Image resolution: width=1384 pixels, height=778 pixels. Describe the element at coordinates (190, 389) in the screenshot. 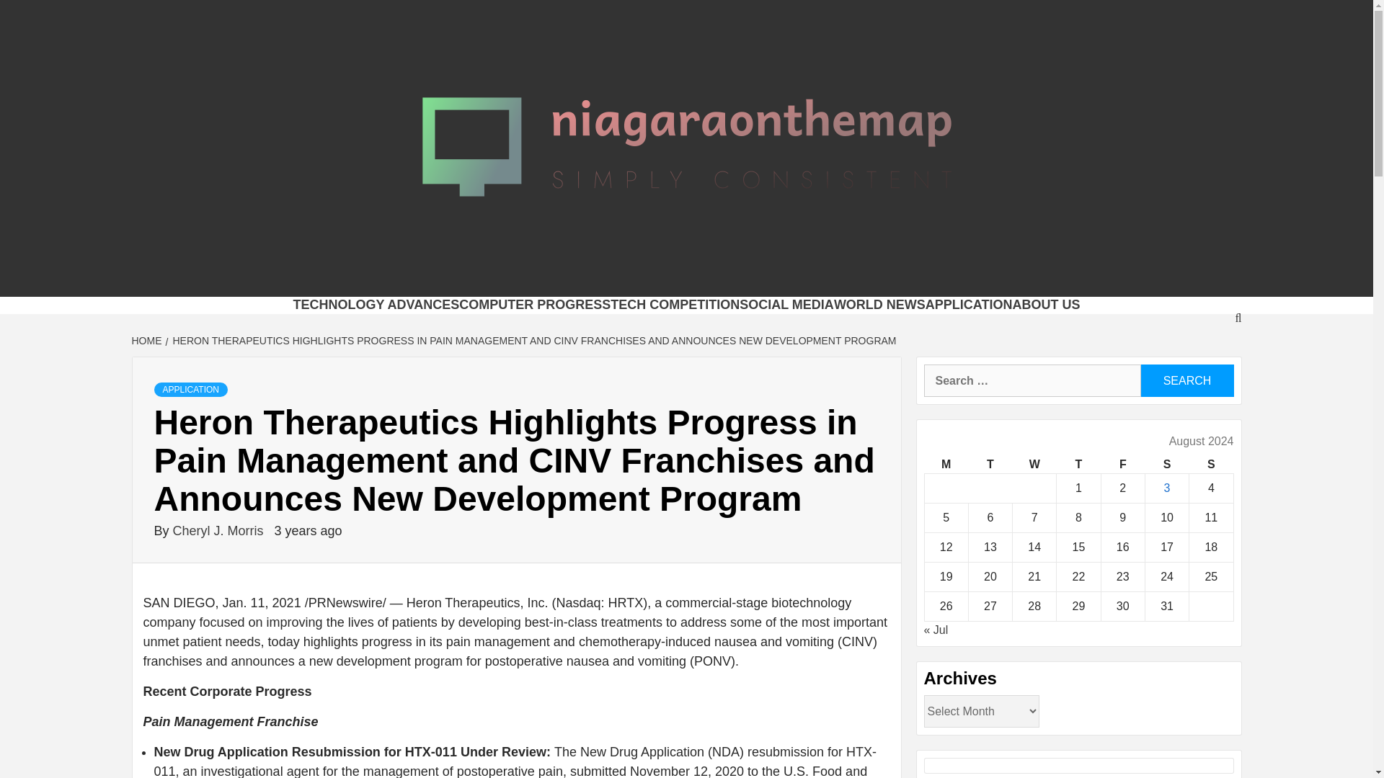

I see `APPLICATION` at that location.